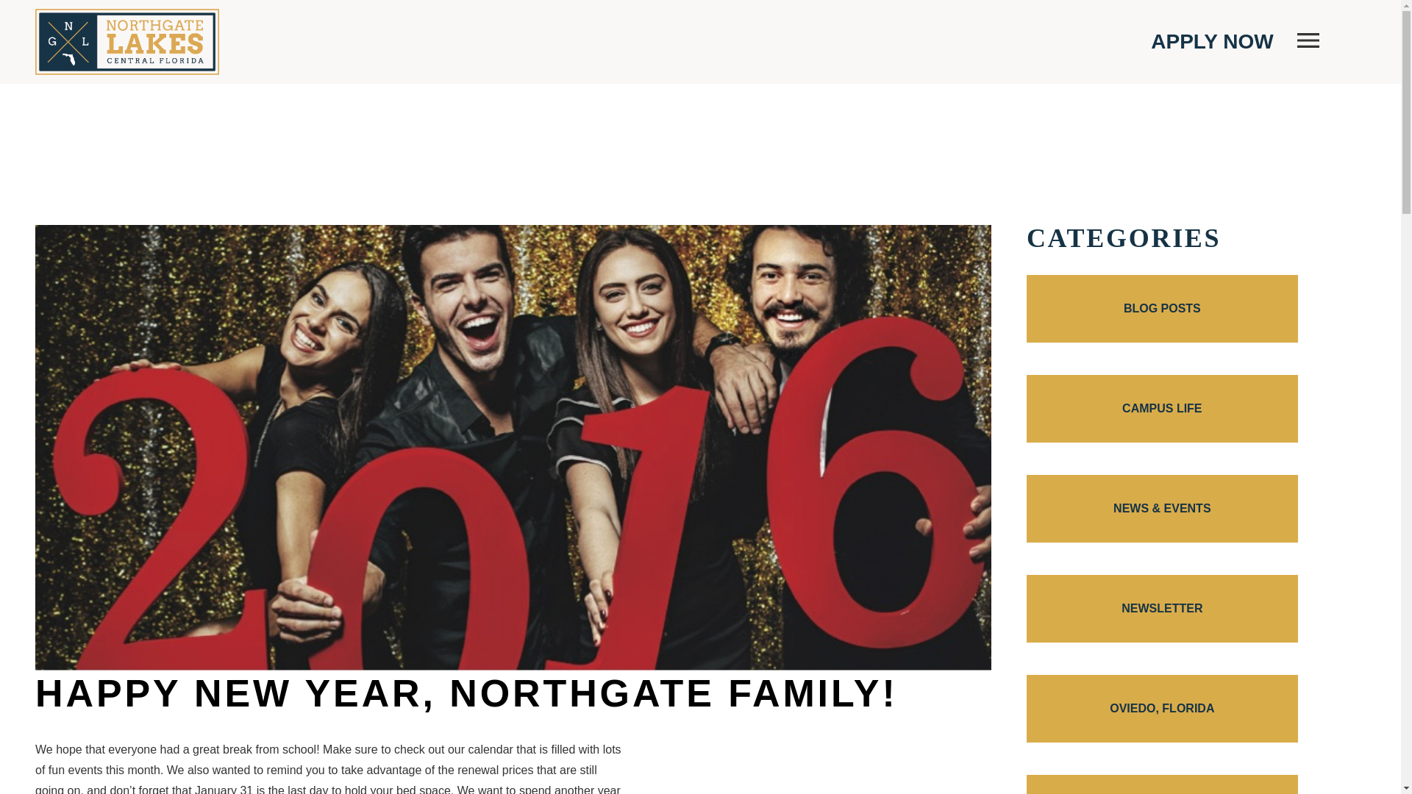 This screenshot has width=1412, height=794. Describe the element at coordinates (1162, 308) in the screenshot. I see `BLOG POSTS` at that location.